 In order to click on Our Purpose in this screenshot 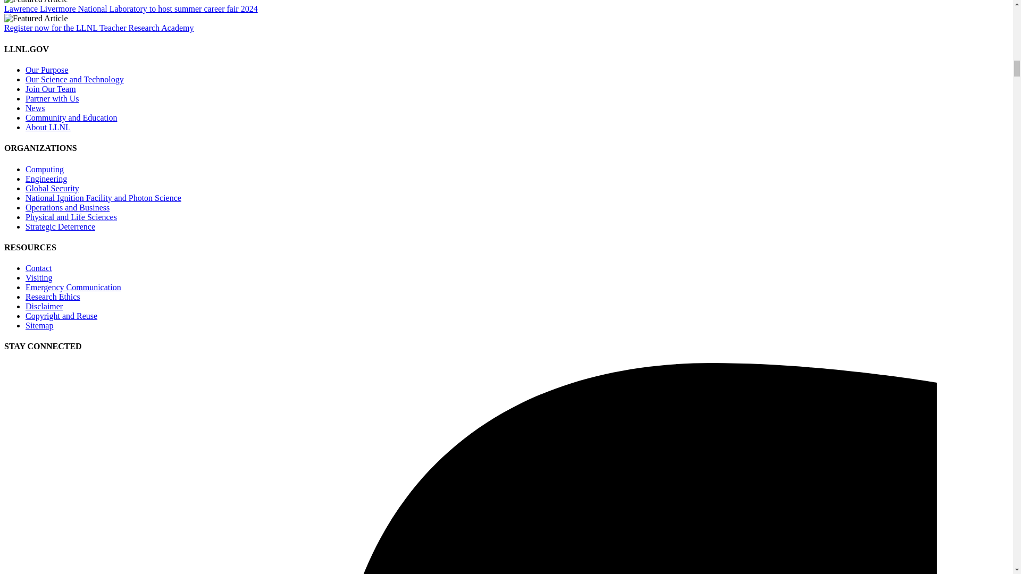, I will do `click(47, 70)`.